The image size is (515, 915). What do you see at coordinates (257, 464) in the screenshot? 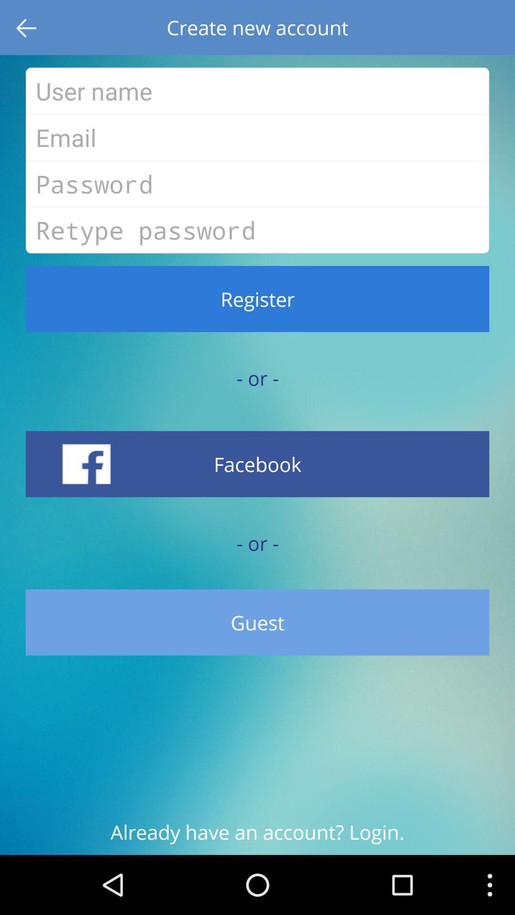
I see `click on the facebook at the bottom of the page` at bounding box center [257, 464].